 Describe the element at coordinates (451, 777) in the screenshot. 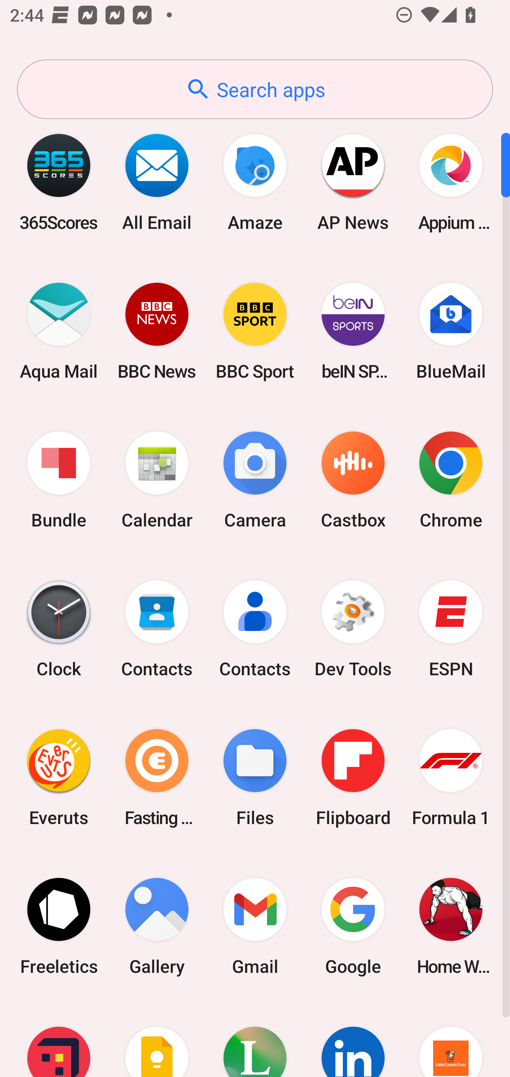

I see `Formula 1` at that location.